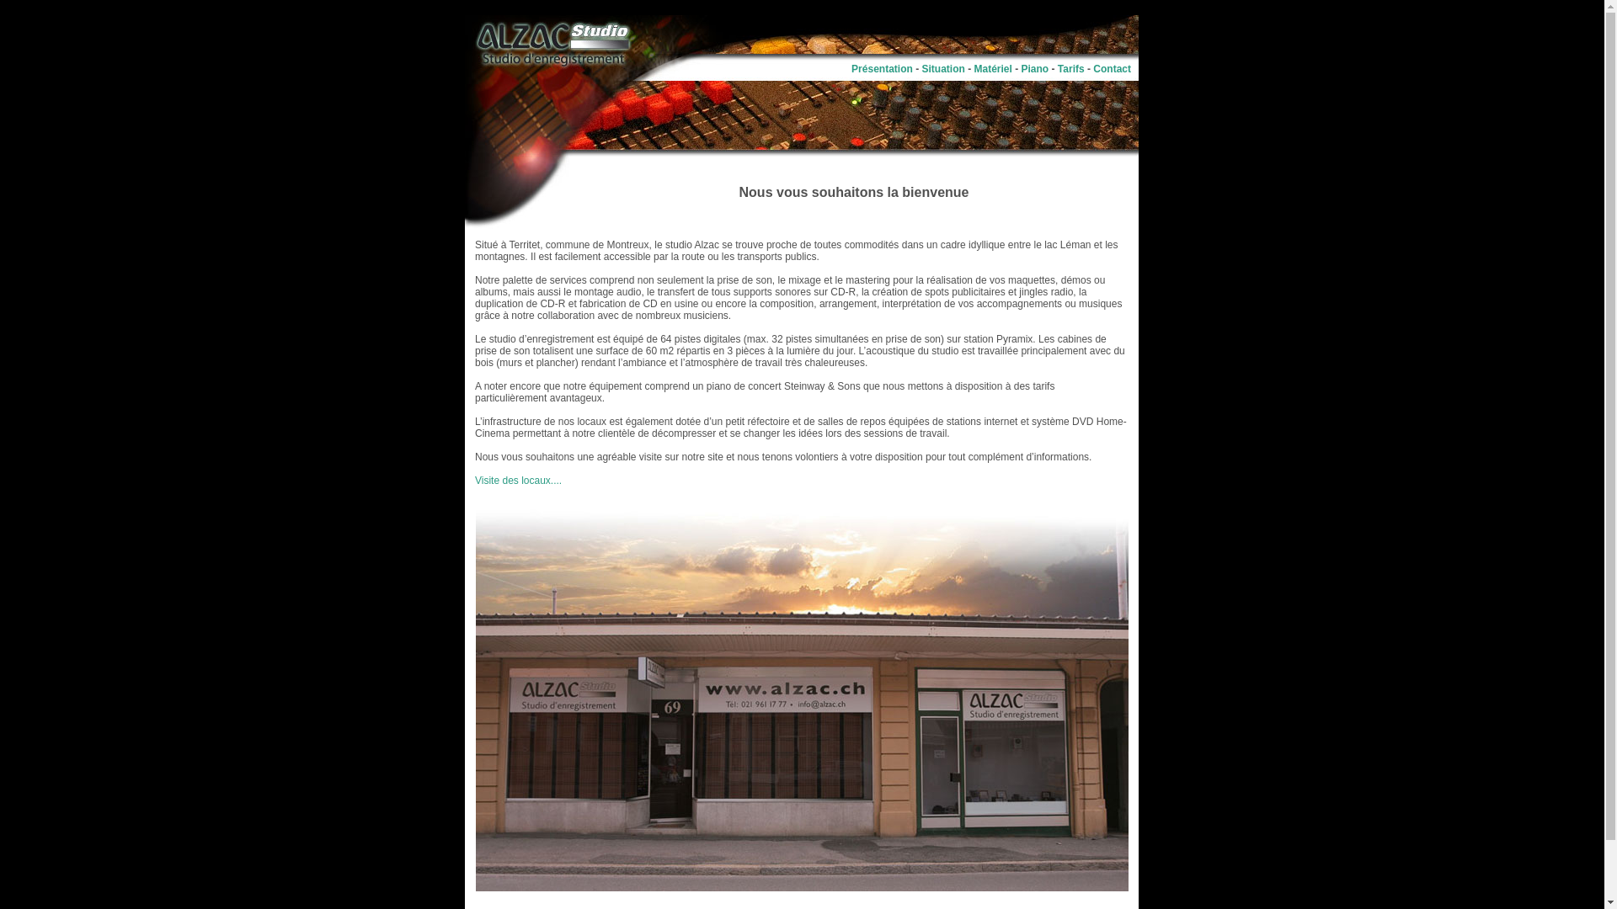 The height and width of the screenshot is (909, 1617). I want to click on Contact, so click(1112, 68).